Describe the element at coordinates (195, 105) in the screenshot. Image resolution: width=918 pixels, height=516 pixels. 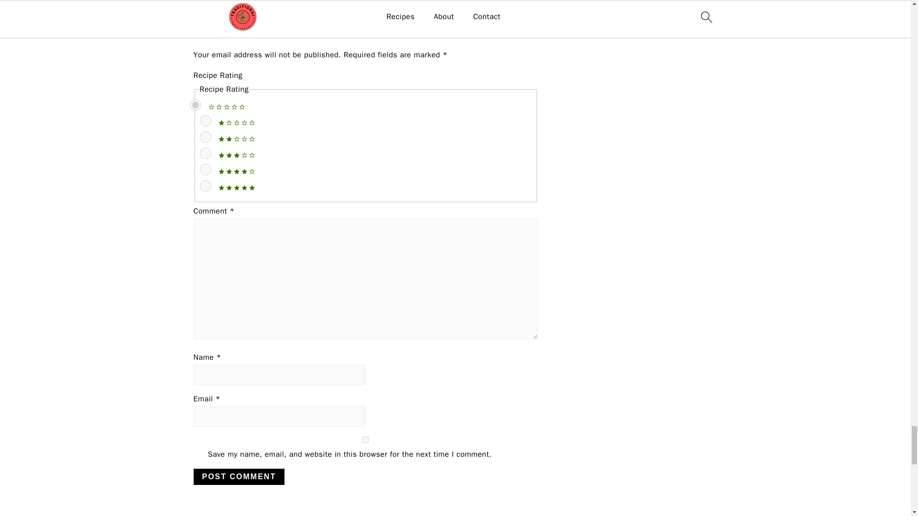
I see `0` at that location.